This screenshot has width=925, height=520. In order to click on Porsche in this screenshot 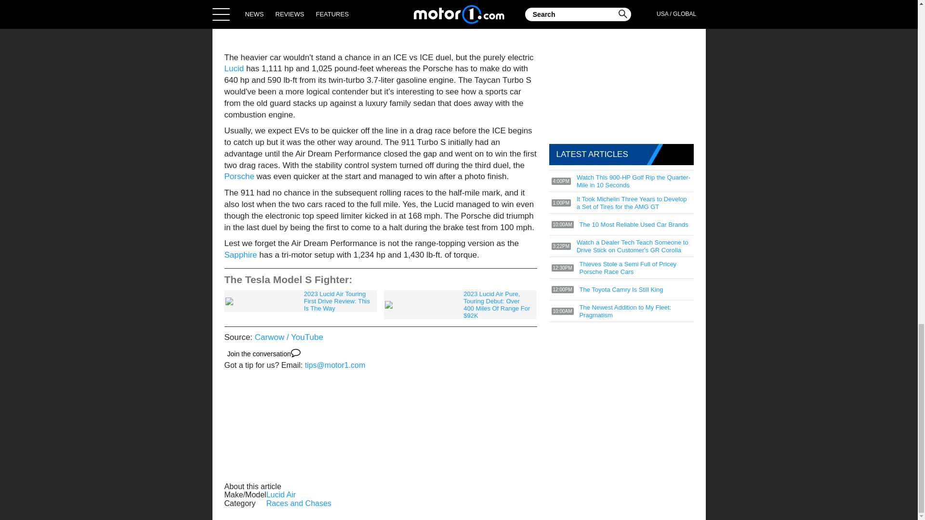, I will do `click(241, 176)`.